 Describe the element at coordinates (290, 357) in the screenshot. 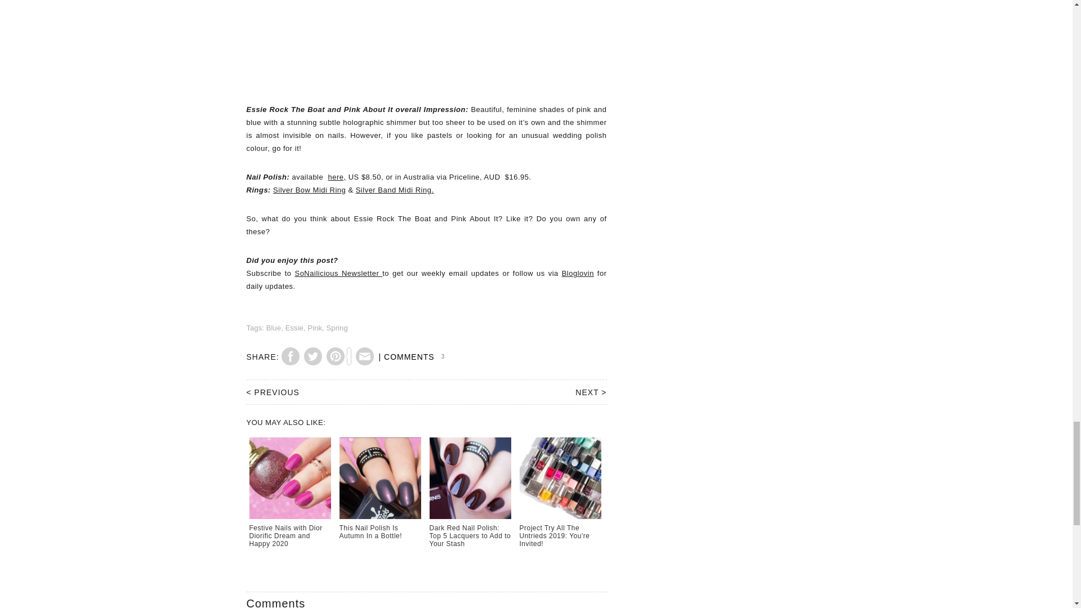

I see `Facebook` at that location.